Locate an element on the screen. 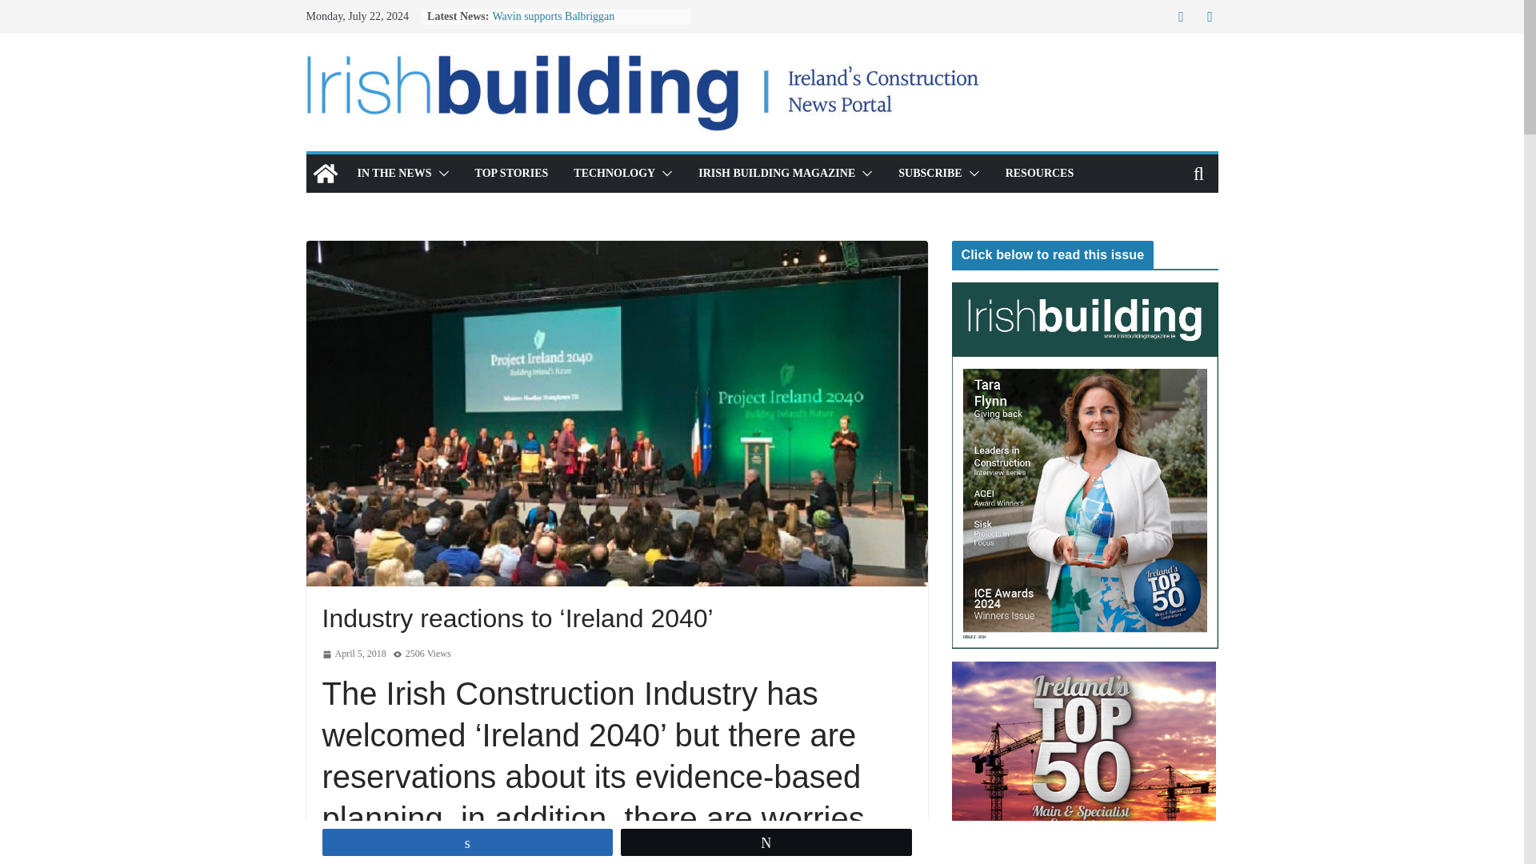 The image size is (1536, 864). TOP STORIES is located at coordinates (511, 174).